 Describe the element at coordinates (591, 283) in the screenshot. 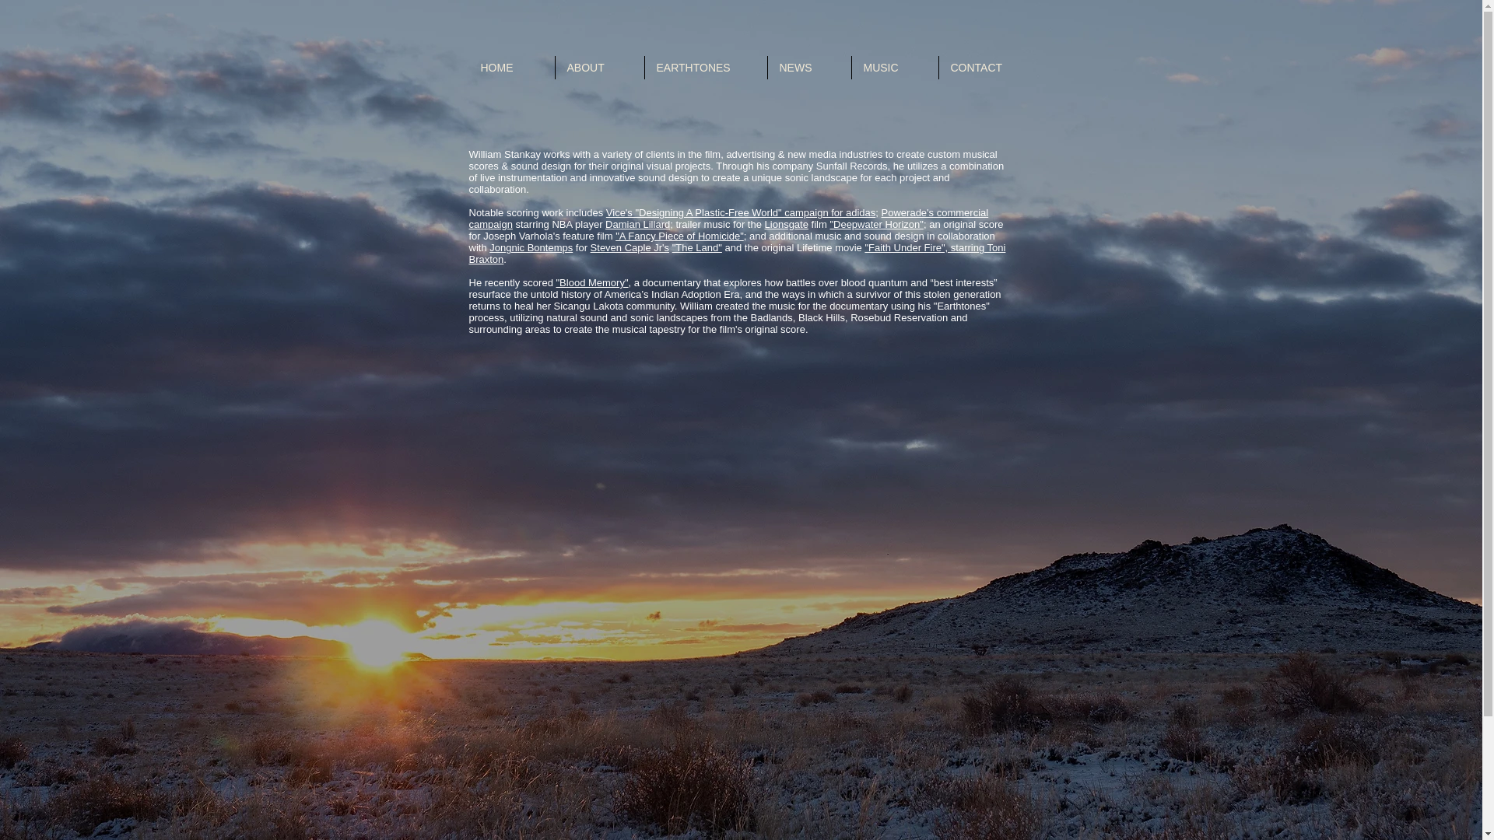

I see `"Blood Memory"` at that location.